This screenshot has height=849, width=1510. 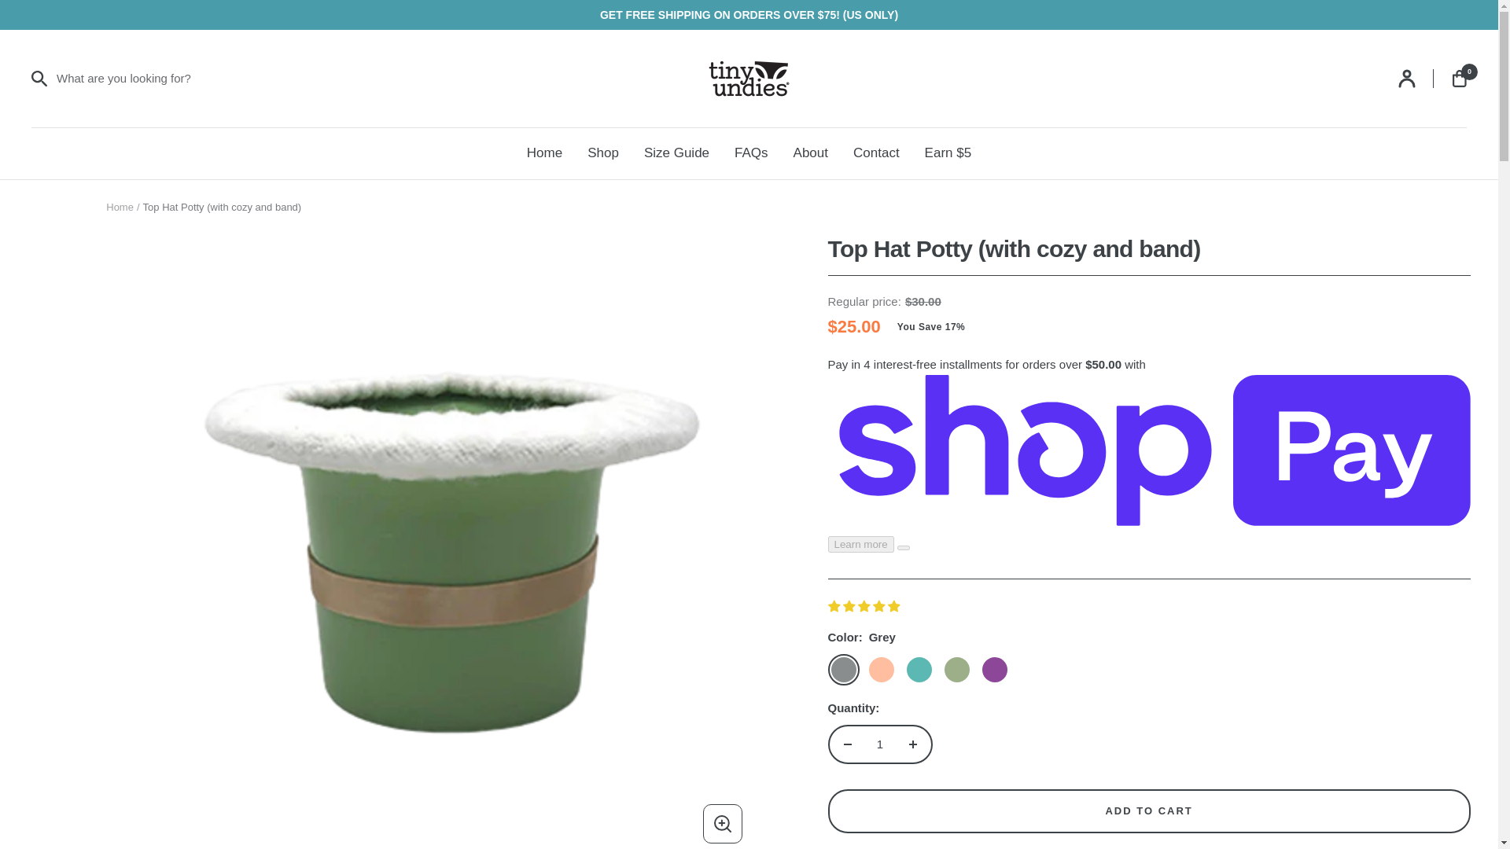 I want to click on About, so click(x=810, y=153).